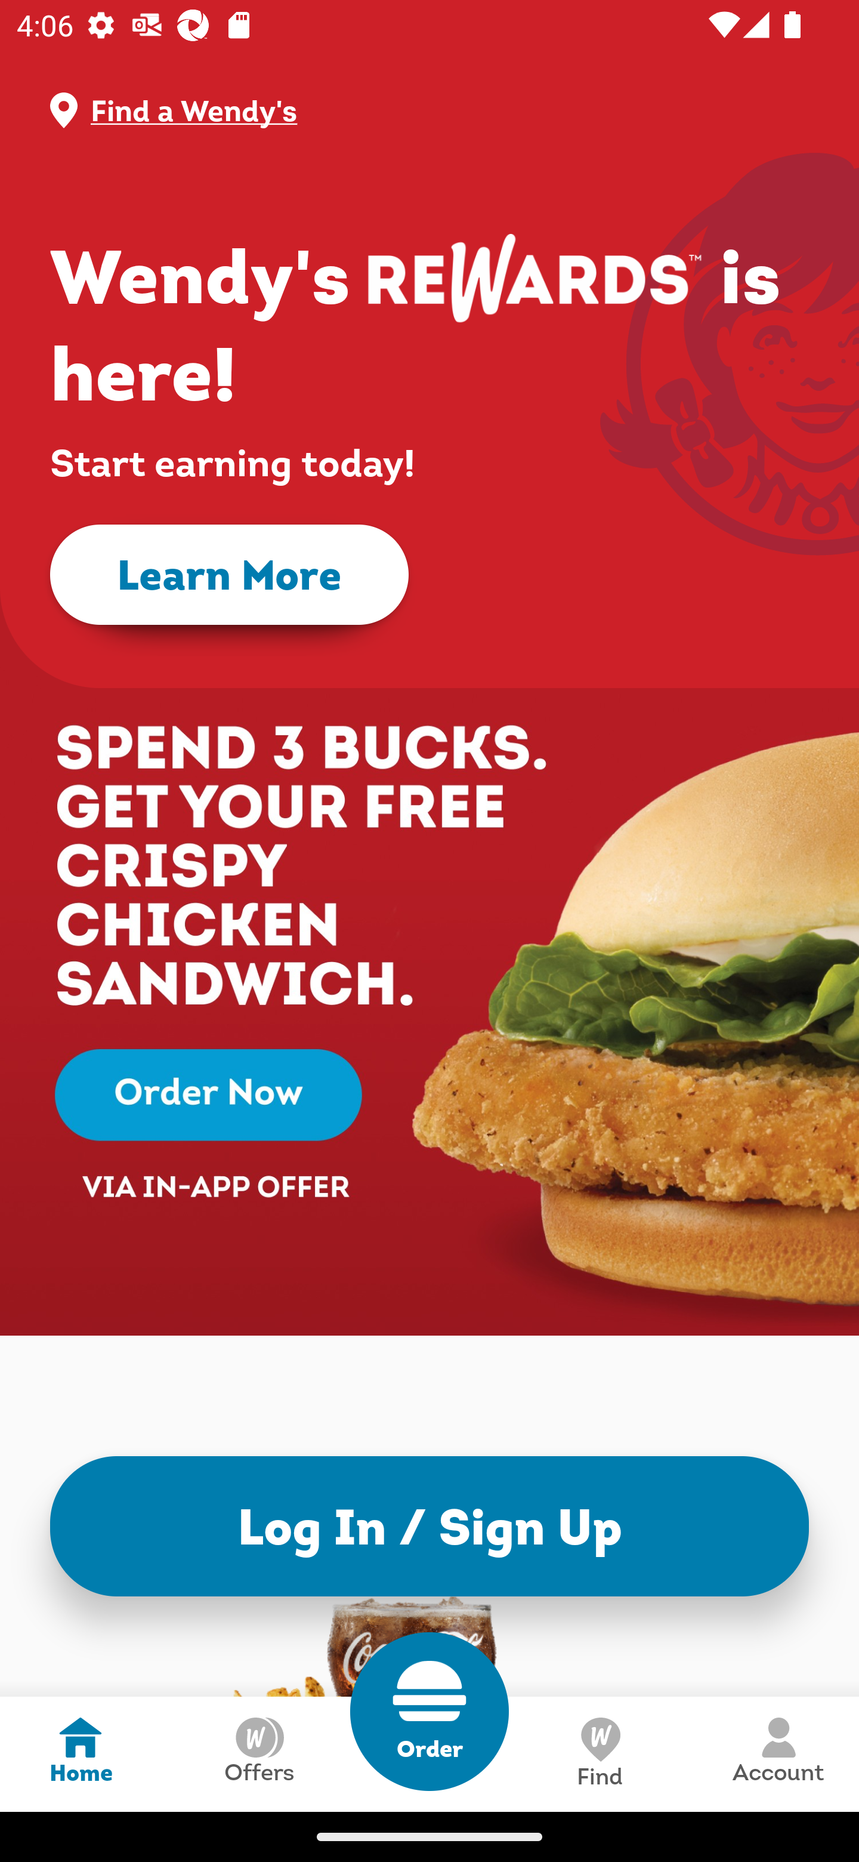  What do you see at coordinates (429, 1712) in the screenshot?
I see `Order,3 of 5 Order` at bounding box center [429, 1712].